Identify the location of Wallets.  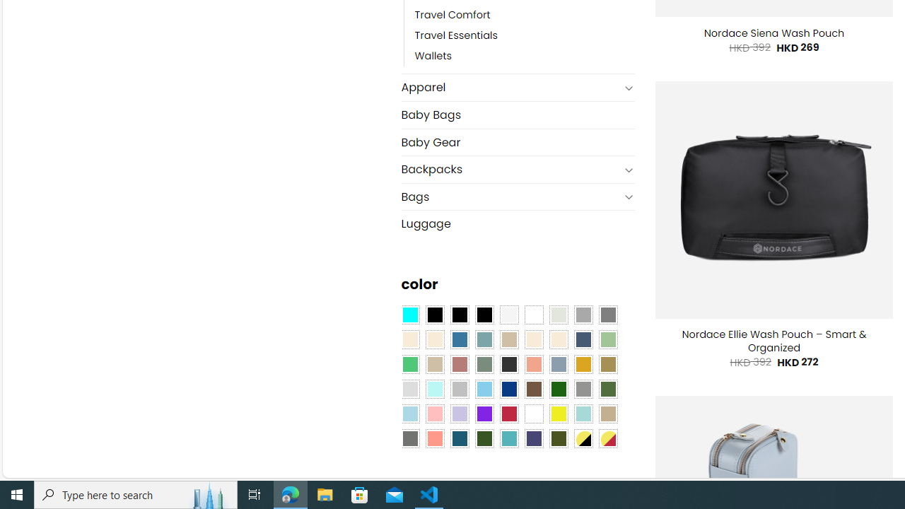
(433, 57).